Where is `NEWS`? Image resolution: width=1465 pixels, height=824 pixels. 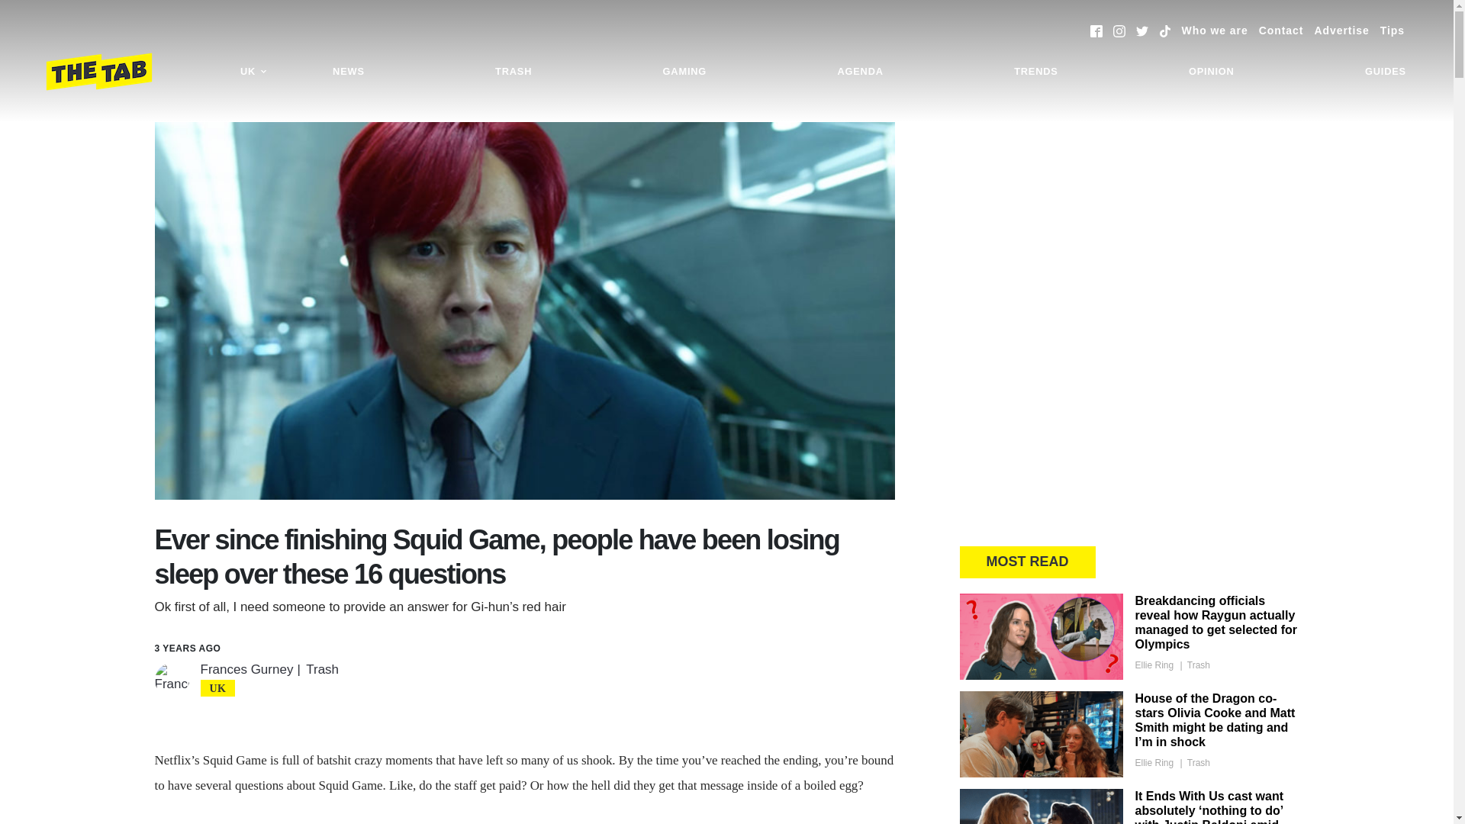 NEWS is located at coordinates (348, 72).